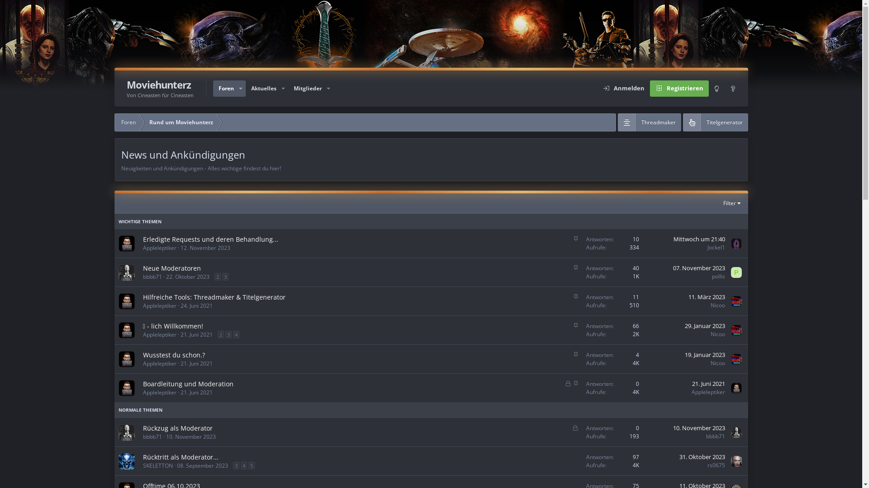 The height and width of the screenshot is (488, 869). I want to click on Angeheftet, so click(576, 325).